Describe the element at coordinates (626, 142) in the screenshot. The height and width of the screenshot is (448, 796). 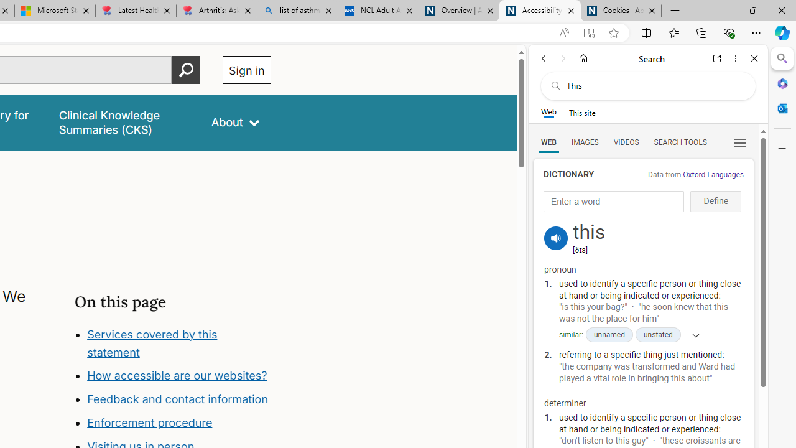
I see `VIDEOS` at that location.